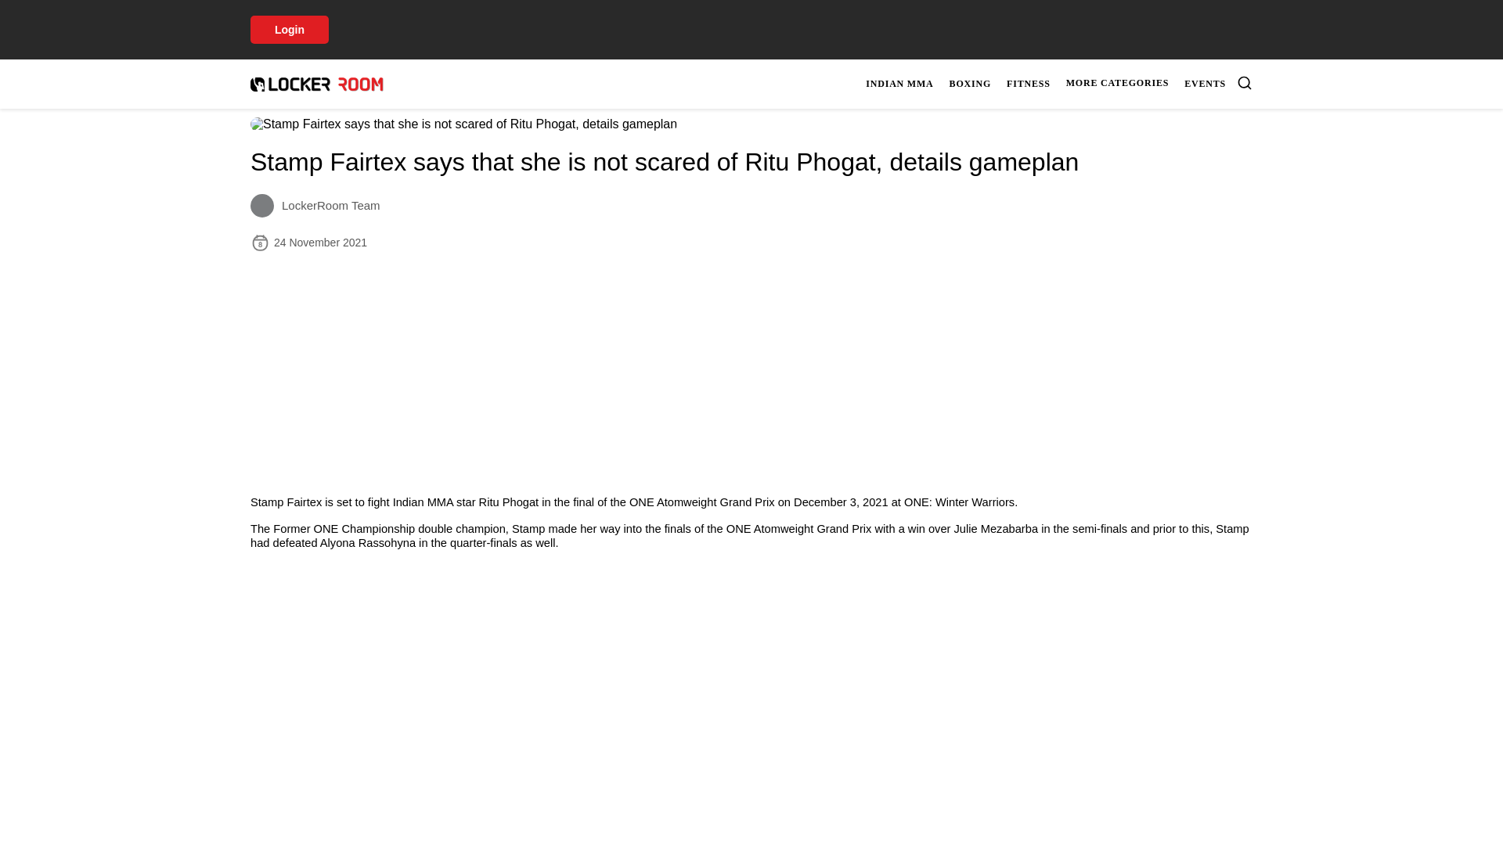 The width and height of the screenshot is (1503, 845). What do you see at coordinates (1206, 84) in the screenshot?
I see `EVENTS` at bounding box center [1206, 84].